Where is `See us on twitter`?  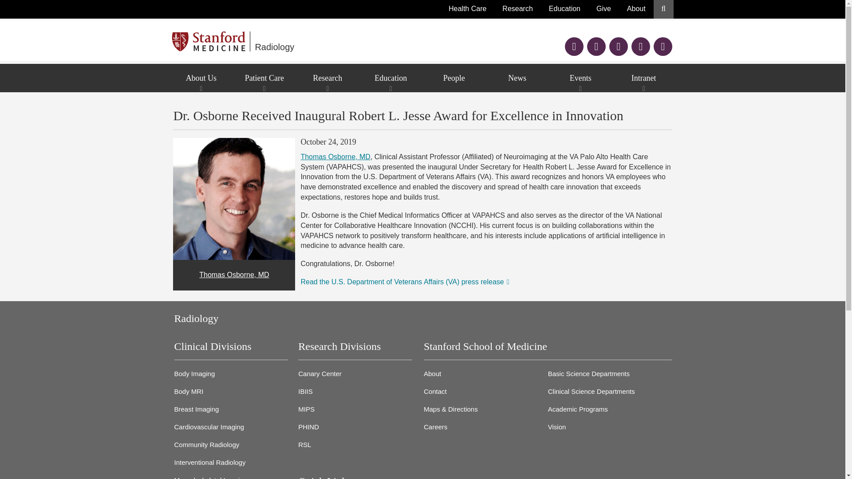 See us on twitter is located at coordinates (596, 47).